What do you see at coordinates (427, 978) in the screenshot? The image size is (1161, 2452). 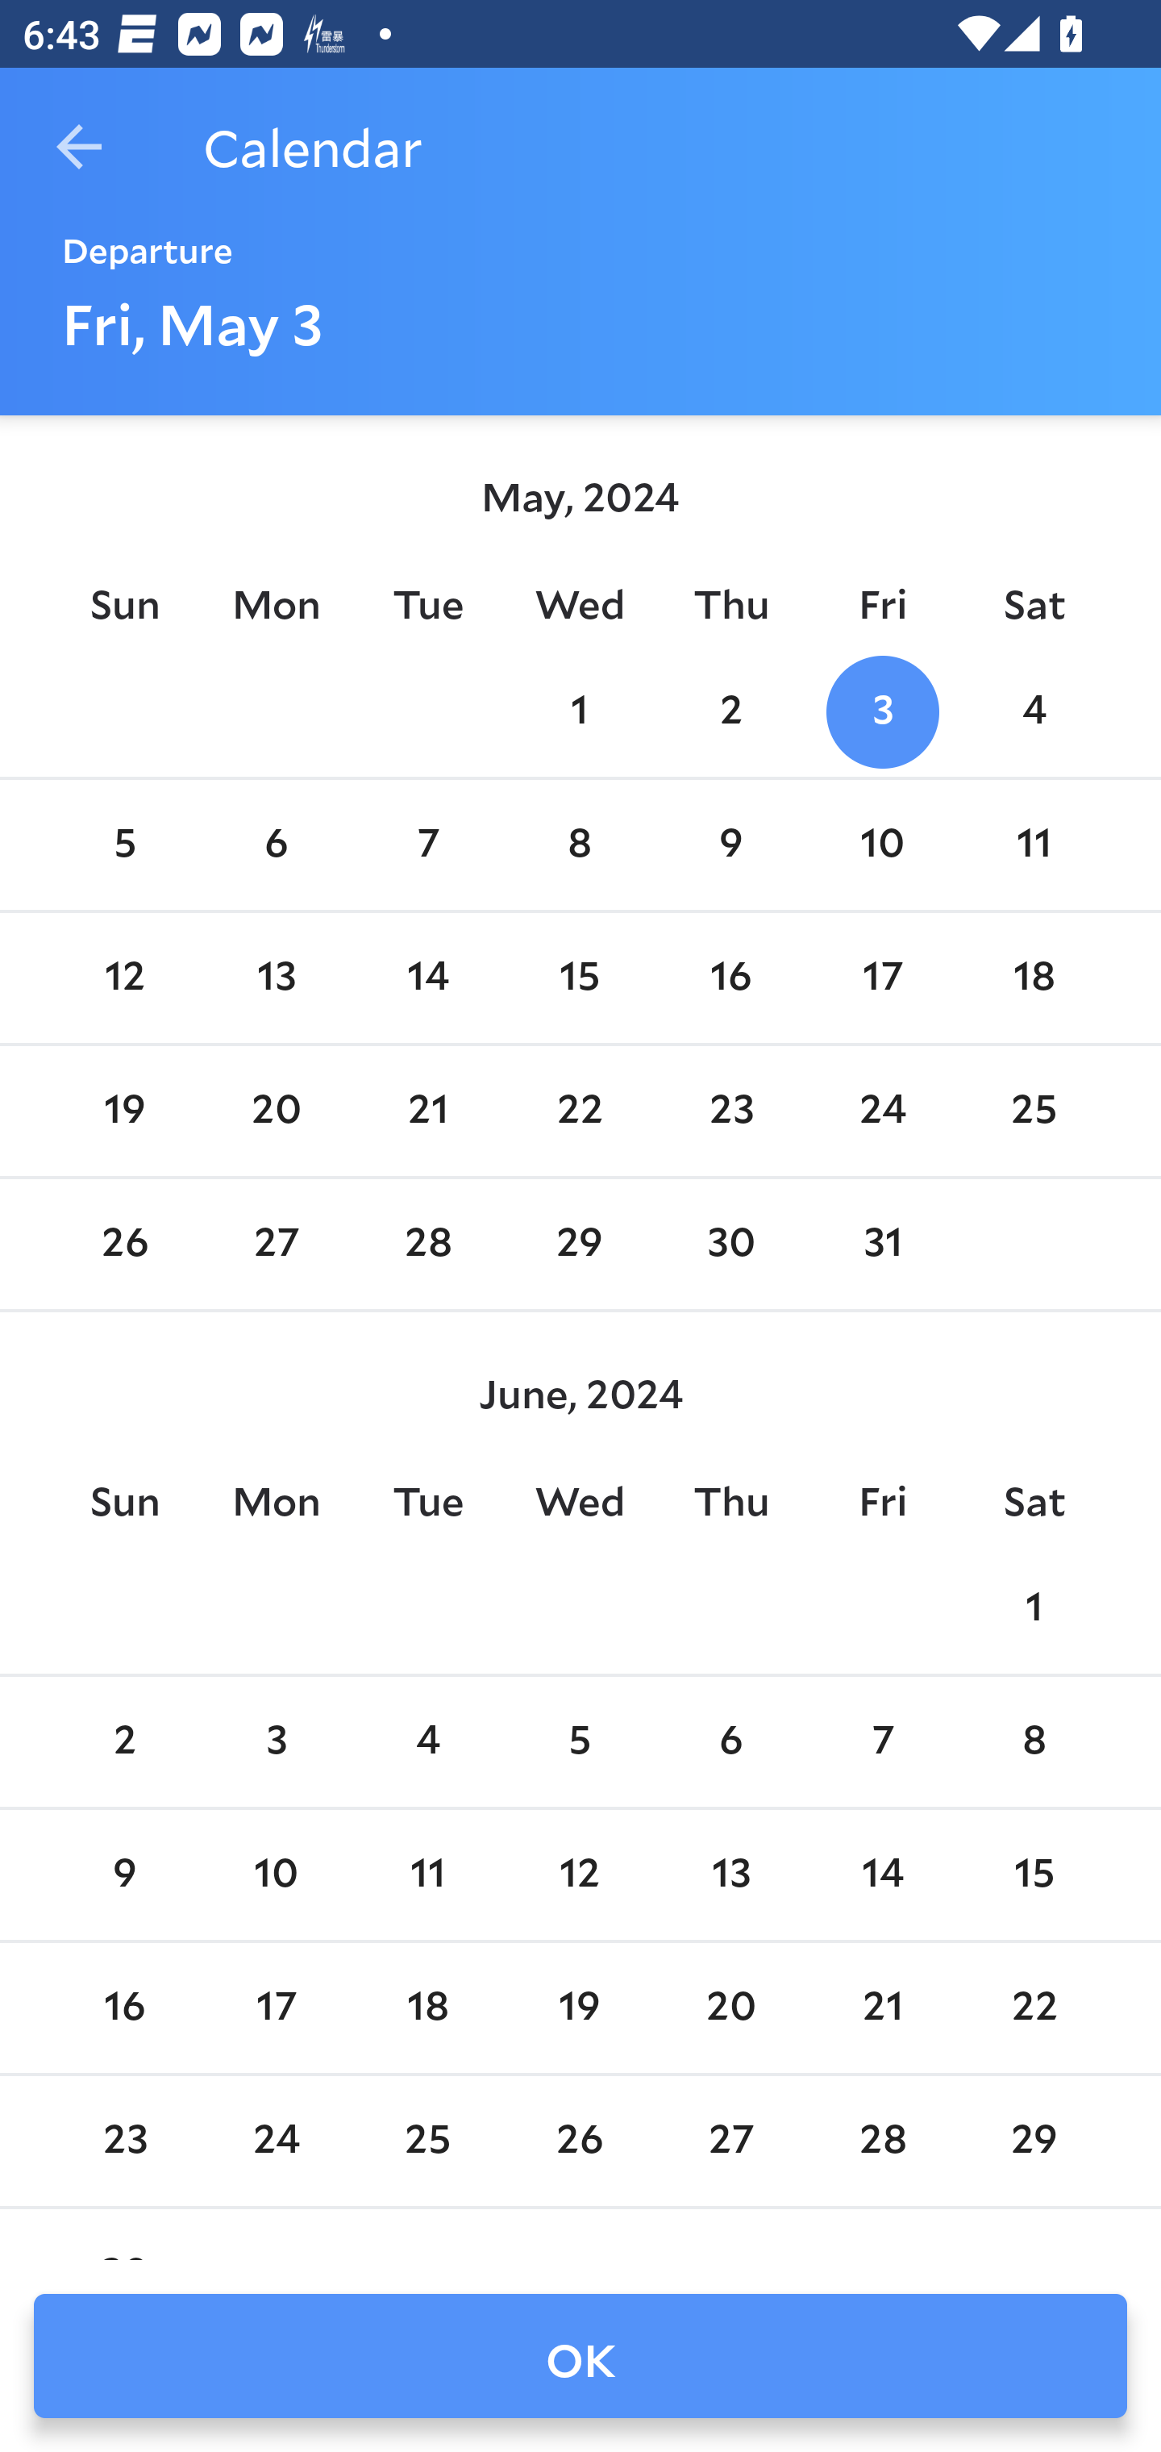 I see `14` at bounding box center [427, 978].